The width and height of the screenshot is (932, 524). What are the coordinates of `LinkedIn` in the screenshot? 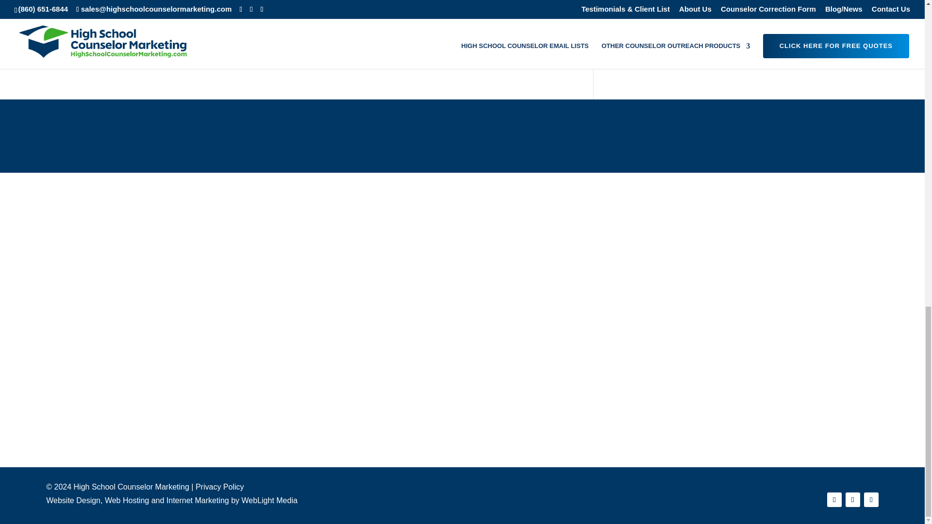 It's located at (338, 56).